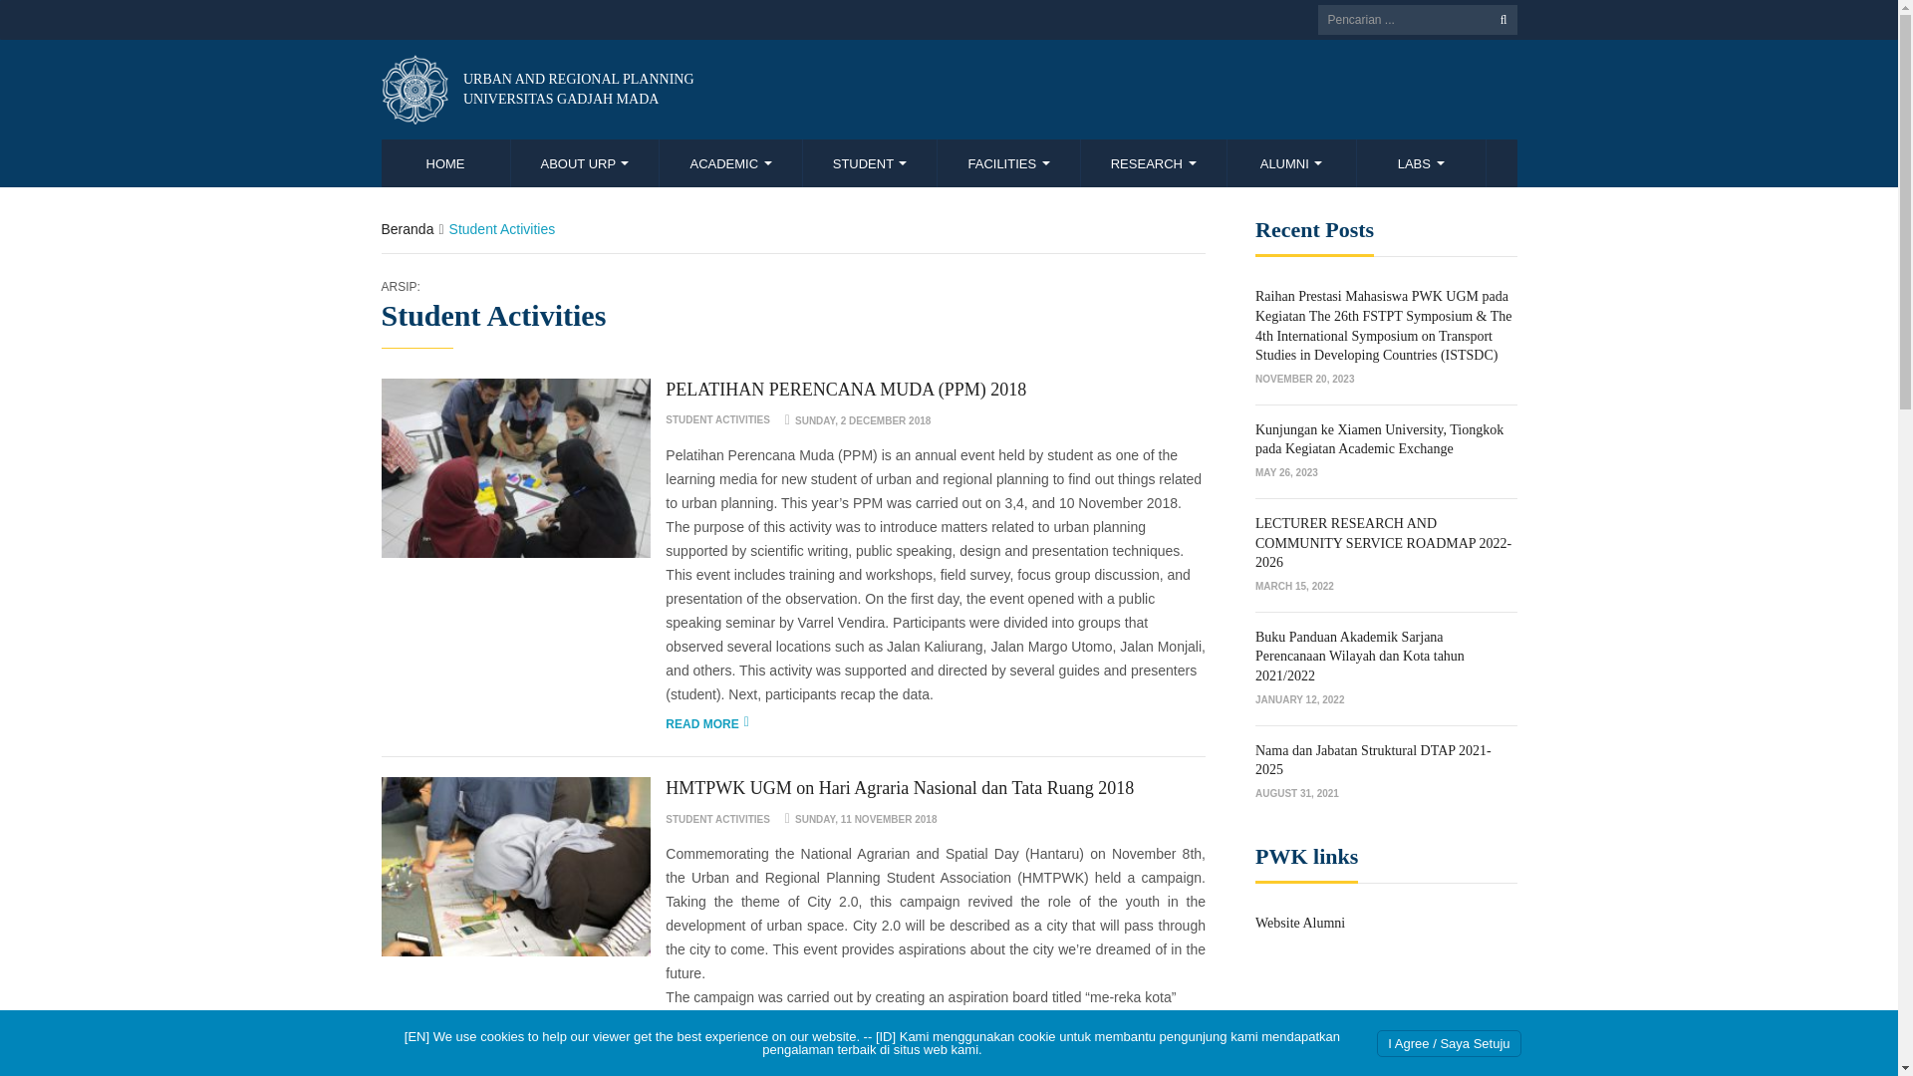 The height and width of the screenshot is (1076, 1913). I want to click on STUDENT, so click(871, 163).